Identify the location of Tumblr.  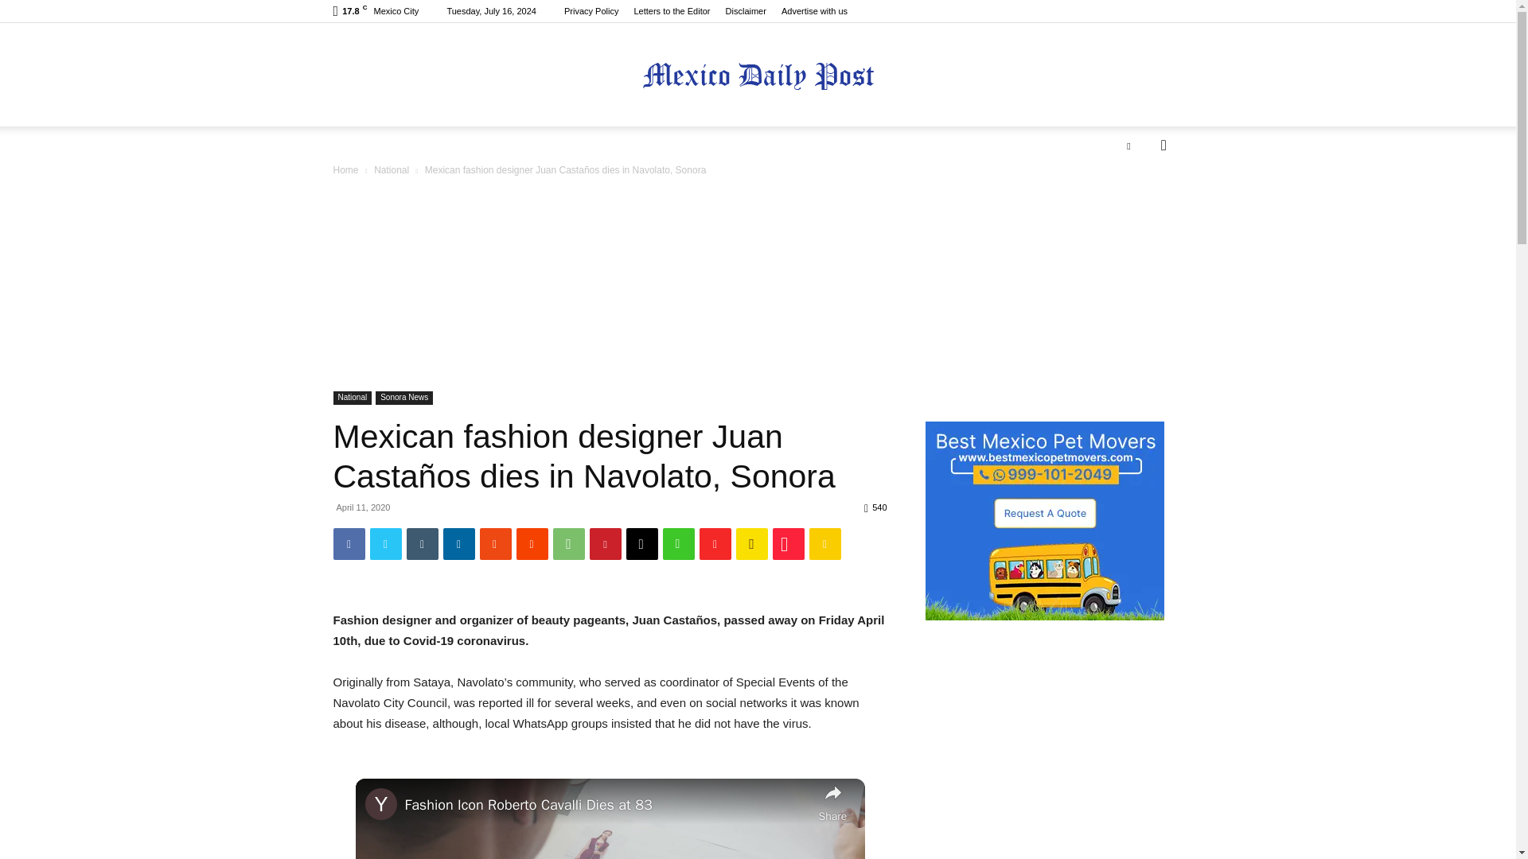
(422, 544).